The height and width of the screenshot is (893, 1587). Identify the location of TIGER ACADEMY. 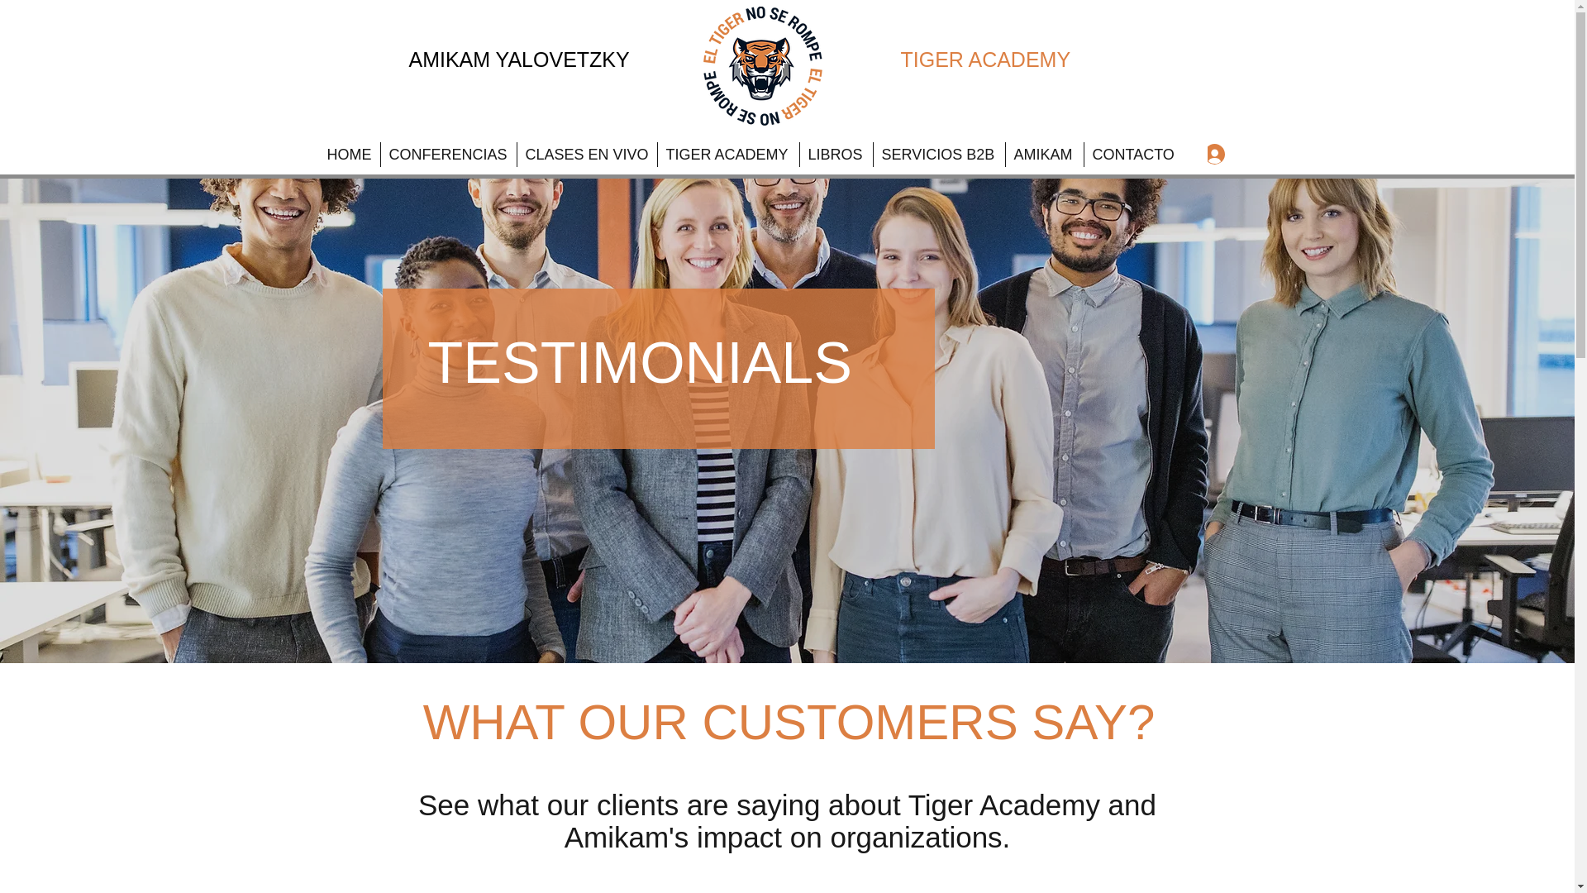
(727, 154).